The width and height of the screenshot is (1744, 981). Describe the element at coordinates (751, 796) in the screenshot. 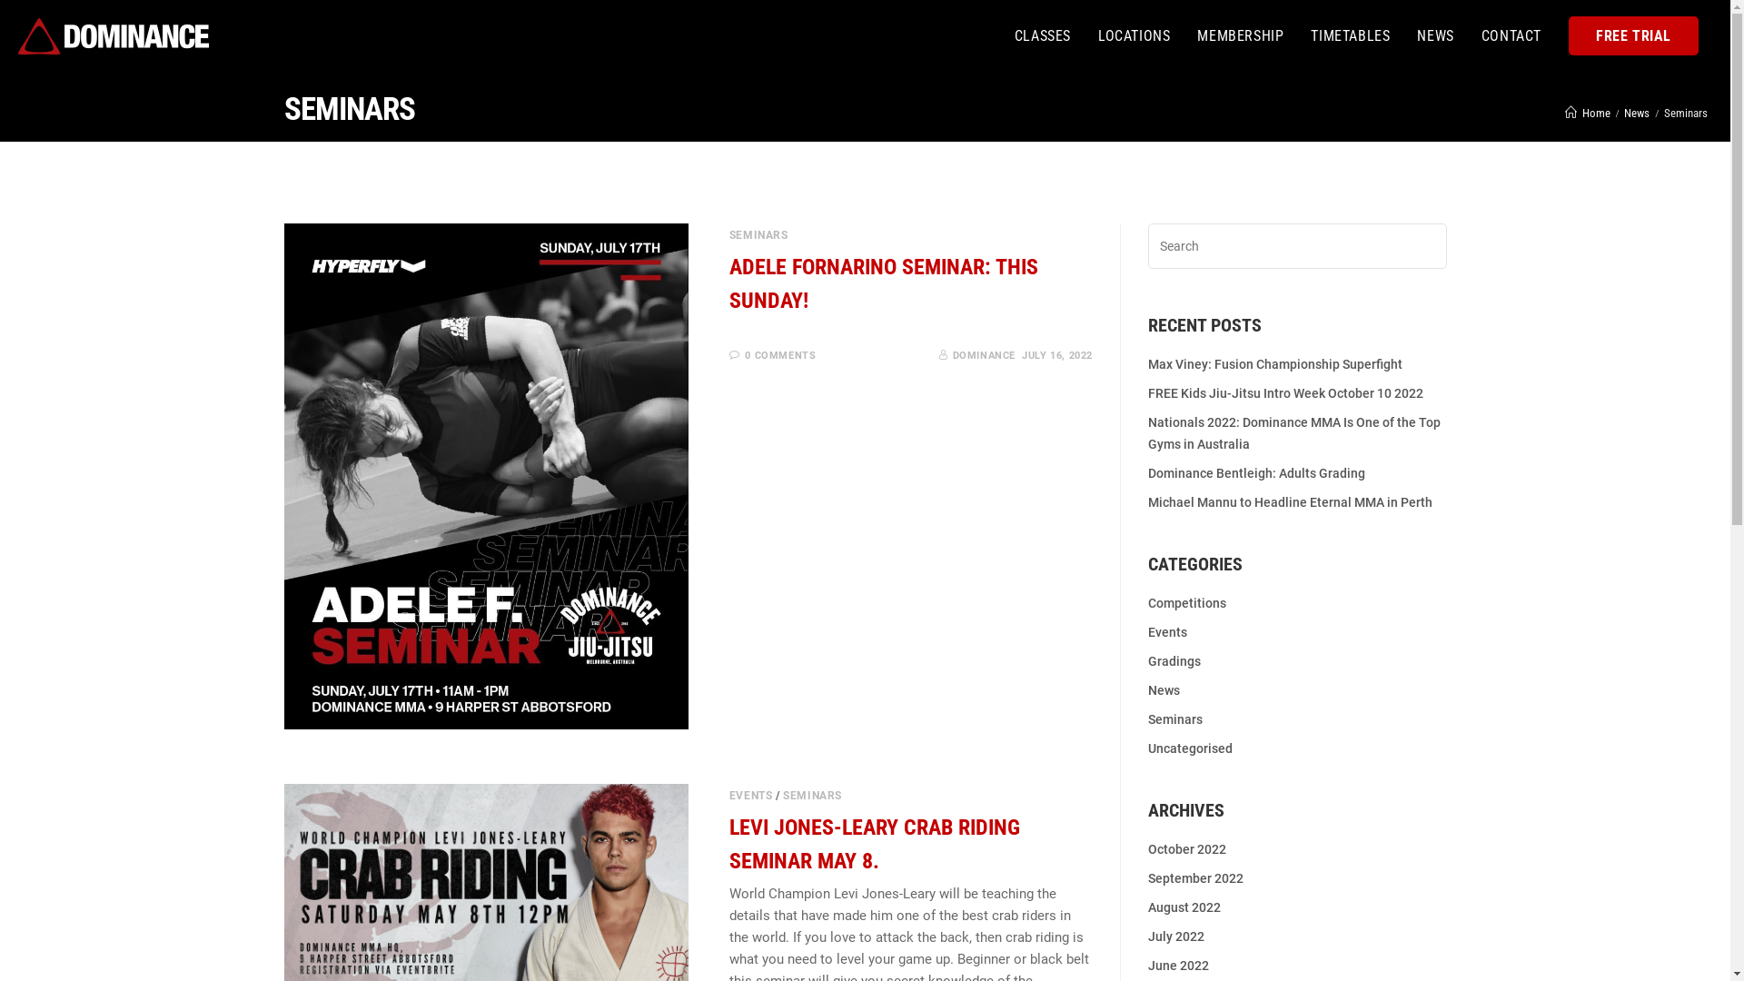

I see `EVENTS` at that location.